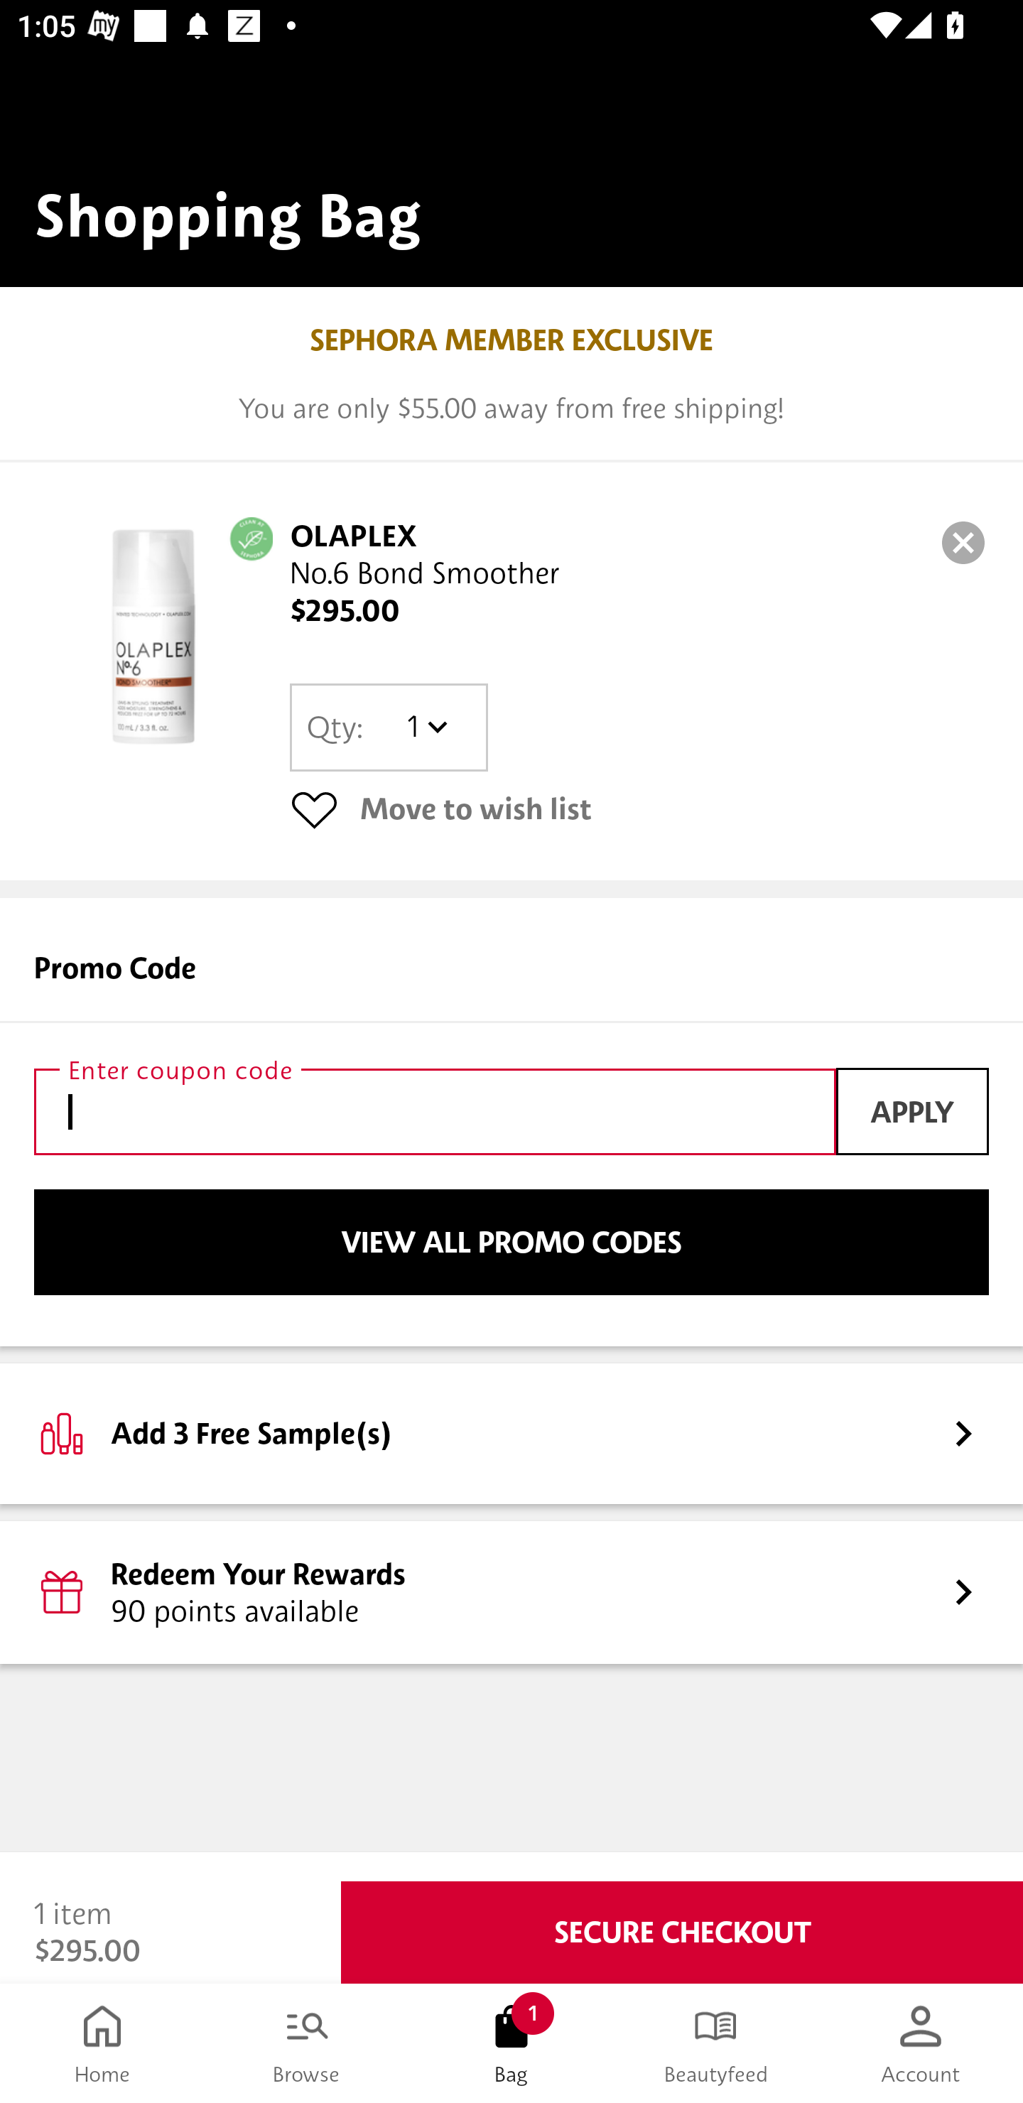 Image resolution: width=1023 pixels, height=2103 pixels. Describe the element at coordinates (426, 728) in the screenshot. I see `1` at that location.